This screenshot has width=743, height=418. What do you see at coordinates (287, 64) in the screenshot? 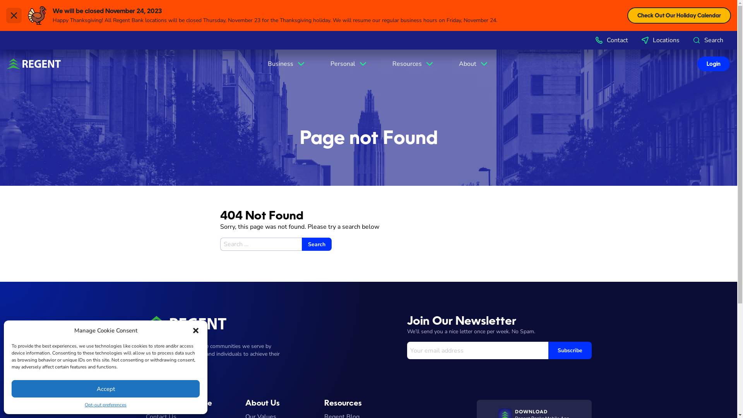
I see `Business` at bounding box center [287, 64].